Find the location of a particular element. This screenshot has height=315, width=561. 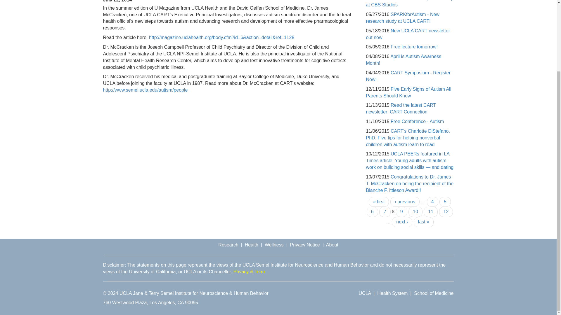

Go to page 7 is located at coordinates (385, 212).